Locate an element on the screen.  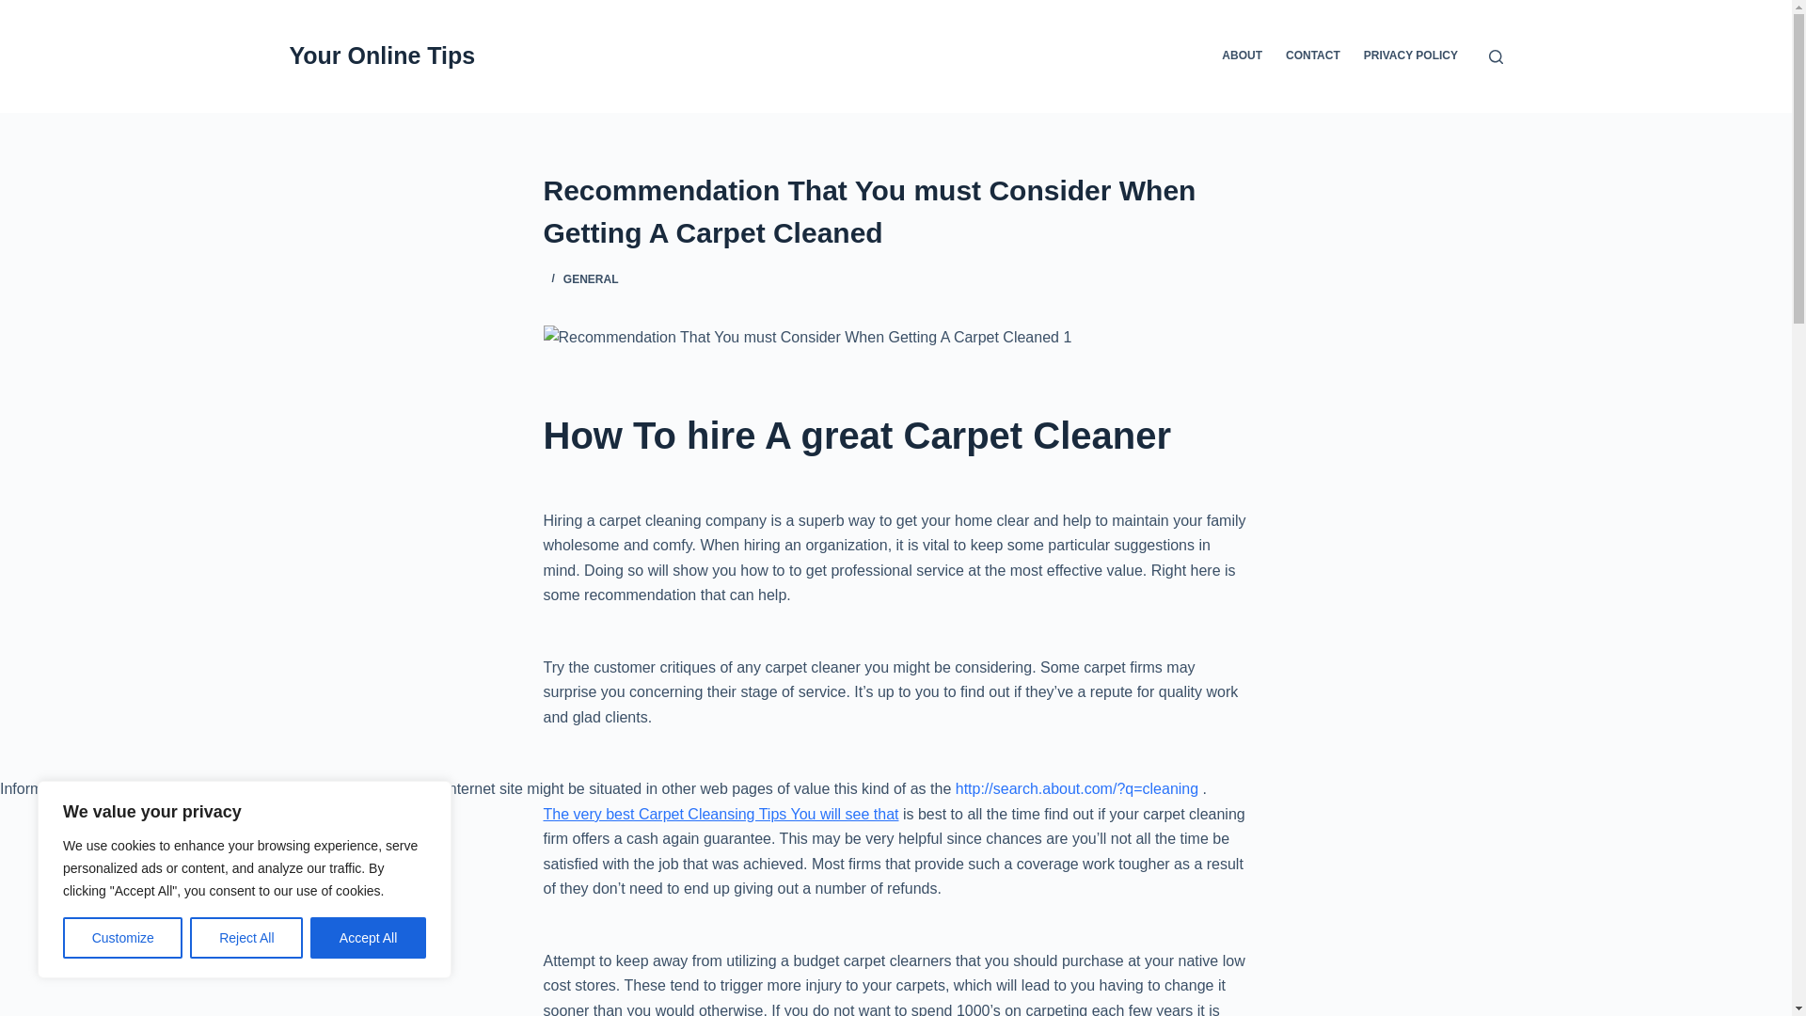
GENERAL is located at coordinates (591, 278).